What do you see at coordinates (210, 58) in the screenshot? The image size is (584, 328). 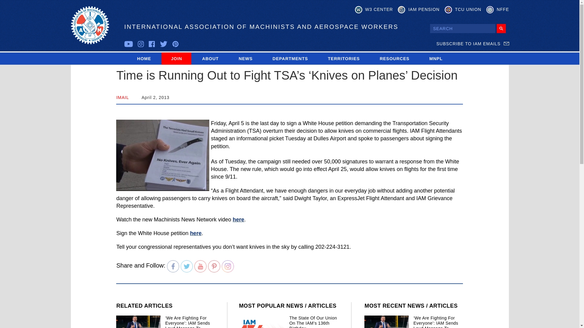 I see `ABOUT` at bounding box center [210, 58].